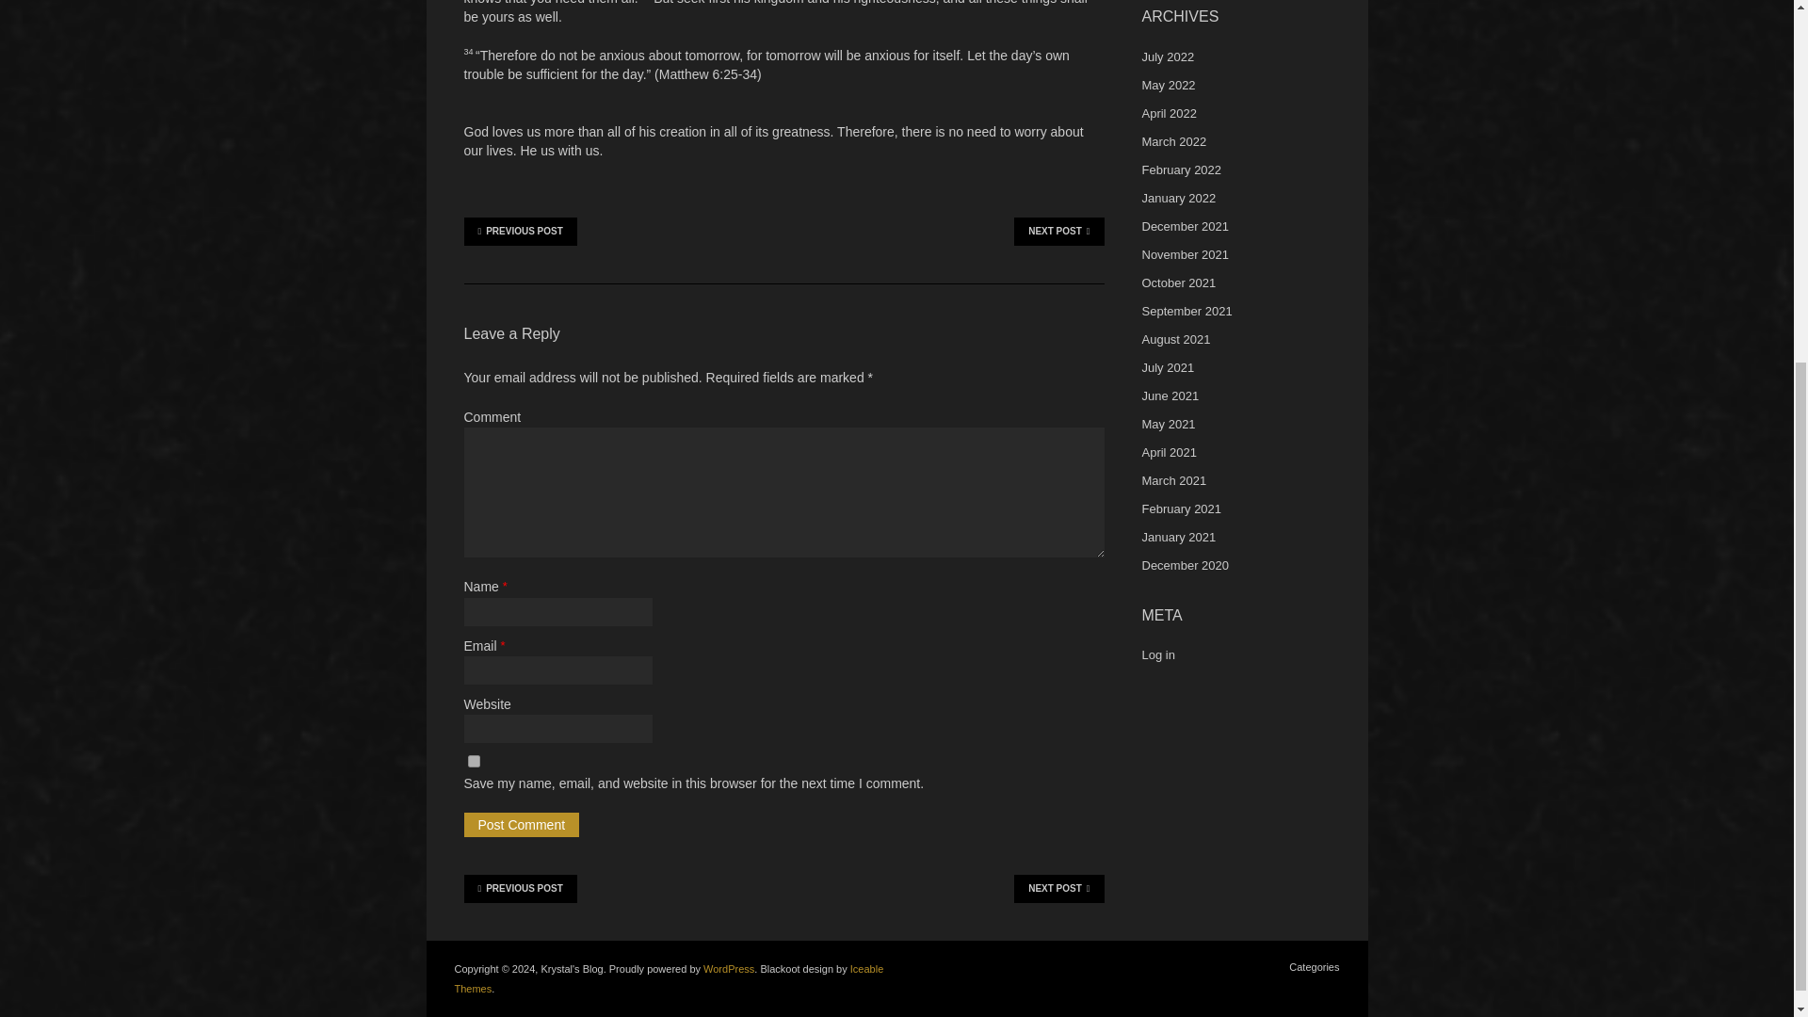  Describe the element at coordinates (1167, 367) in the screenshot. I see `July 2021` at that location.